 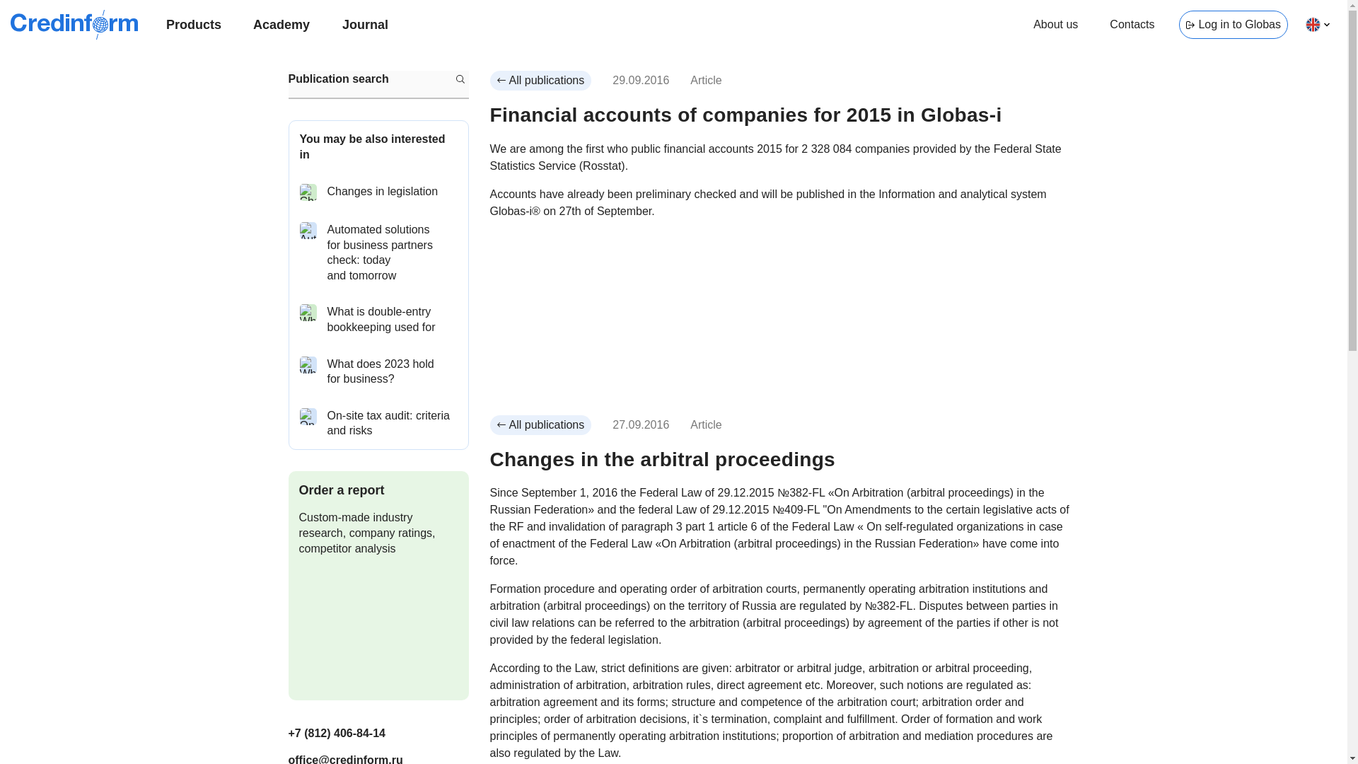 What do you see at coordinates (378, 371) in the screenshot?
I see `What does 2023 hold for business?` at bounding box center [378, 371].